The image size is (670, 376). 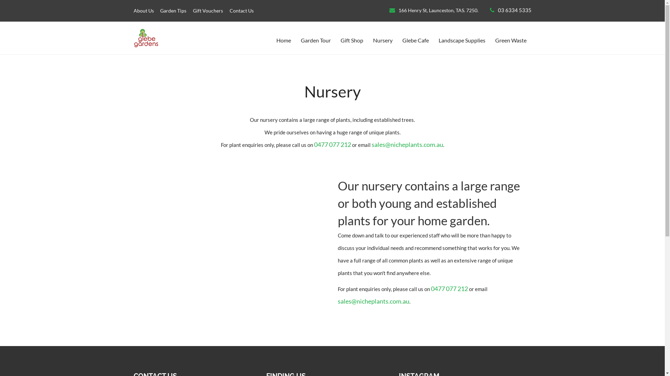 What do you see at coordinates (515, 40) in the screenshot?
I see `Green Waste` at bounding box center [515, 40].